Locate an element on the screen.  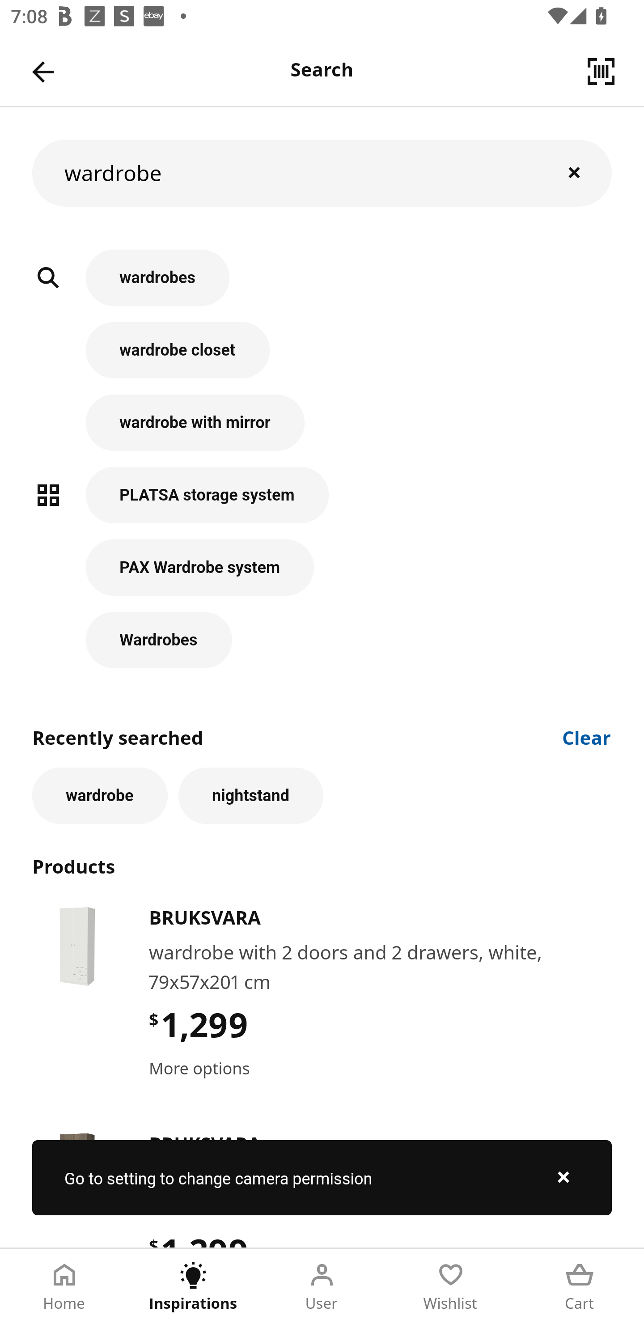
wardrobe is located at coordinates (100, 795).